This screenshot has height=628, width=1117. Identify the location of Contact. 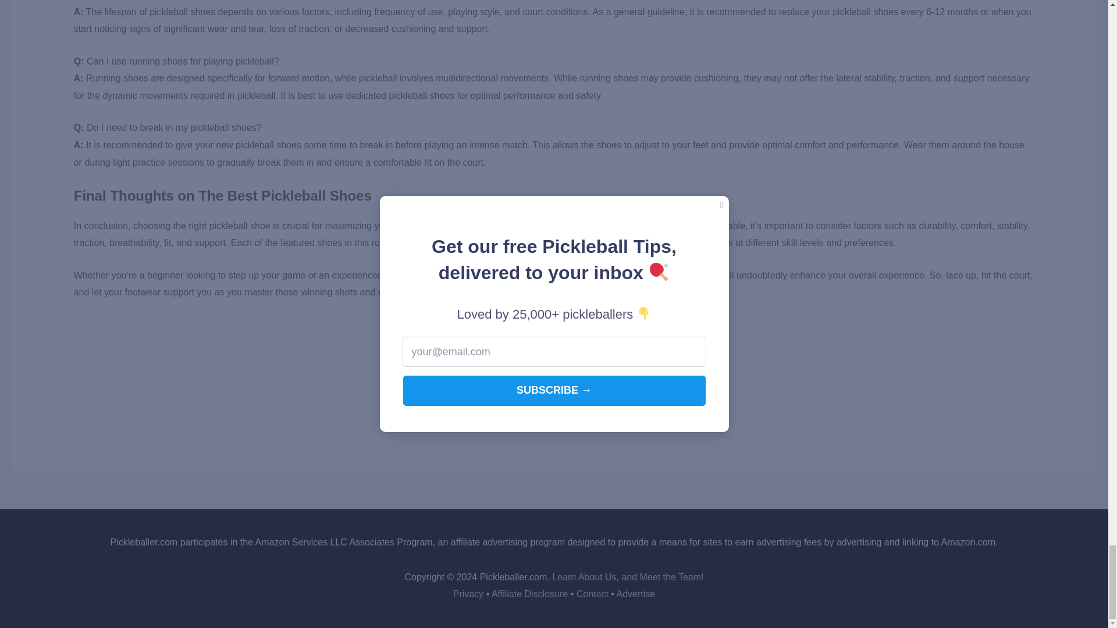
(592, 594).